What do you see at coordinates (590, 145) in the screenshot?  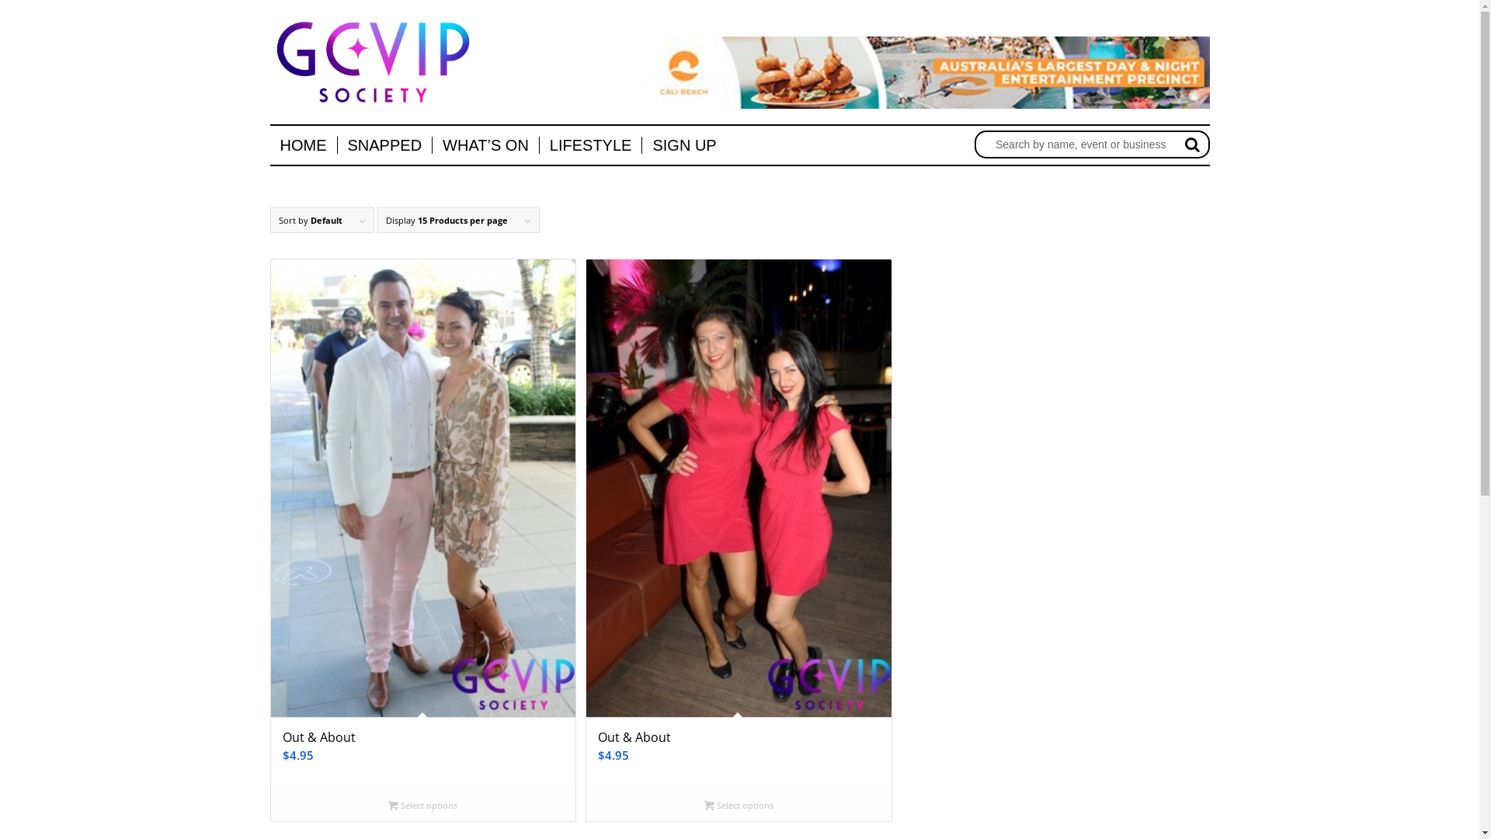 I see `LIFESTYLE` at bounding box center [590, 145].